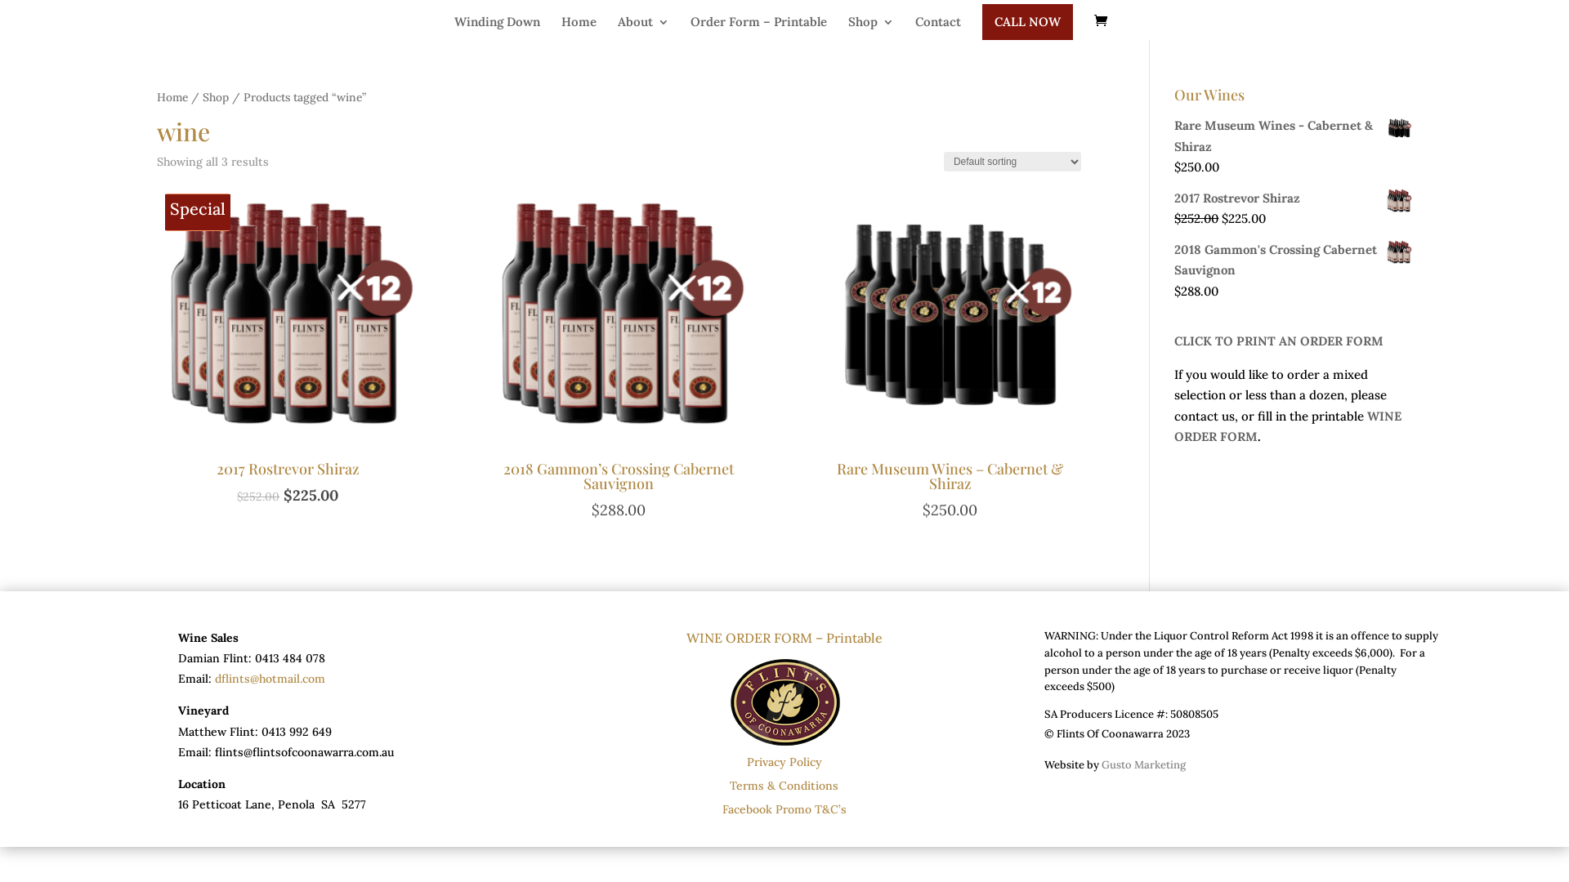 Image resolution: width=1569 pixels, height=882 pixels. Describe the element at coordinates (784, 762) in the screenshot. I see `Privacy Policy` at that location.